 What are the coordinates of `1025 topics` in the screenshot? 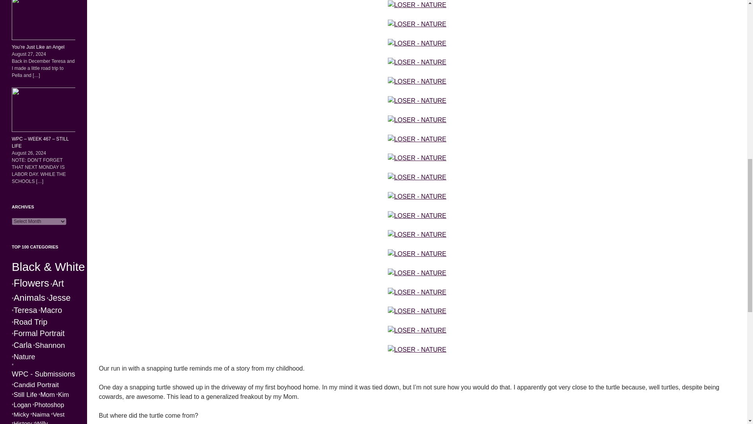 It's located at (31, 283).